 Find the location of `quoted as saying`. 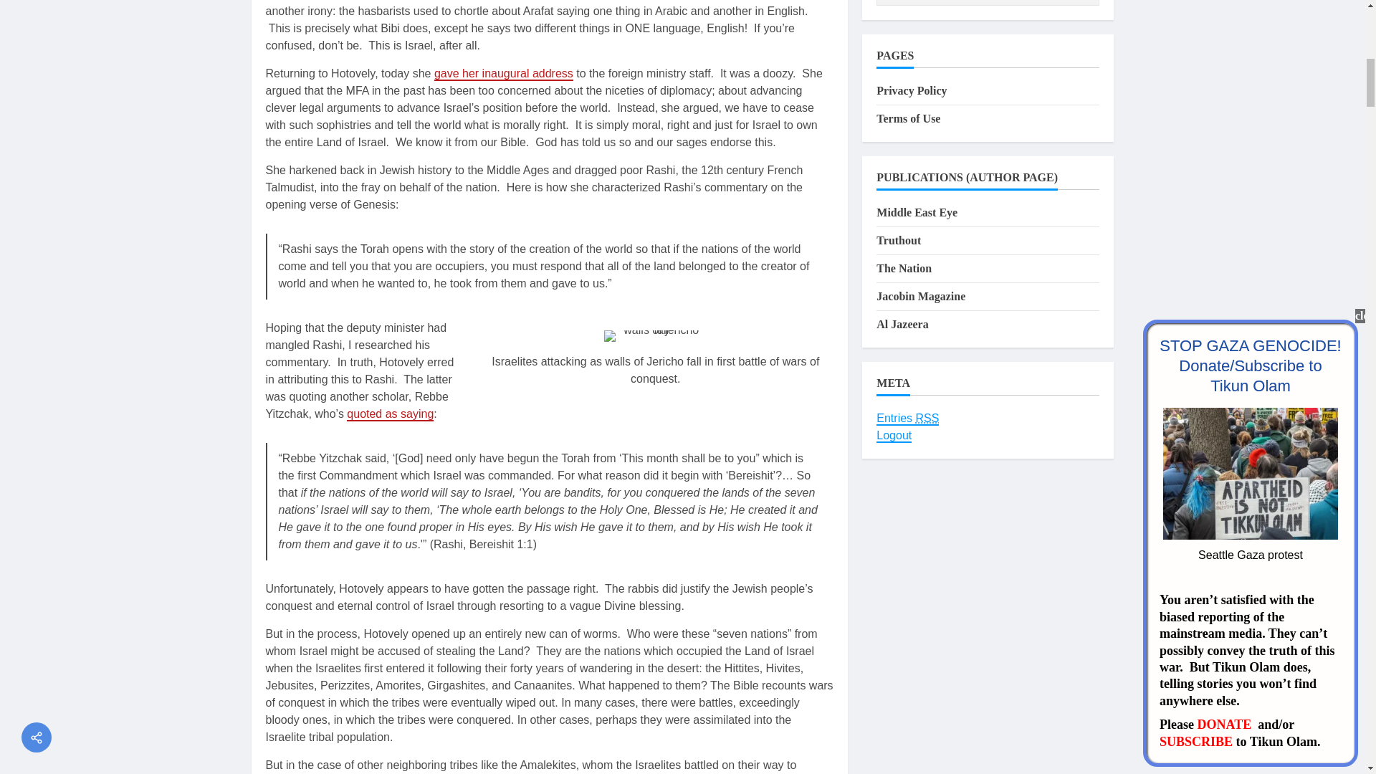

quoted as saying is located at coordinates (390, 414).